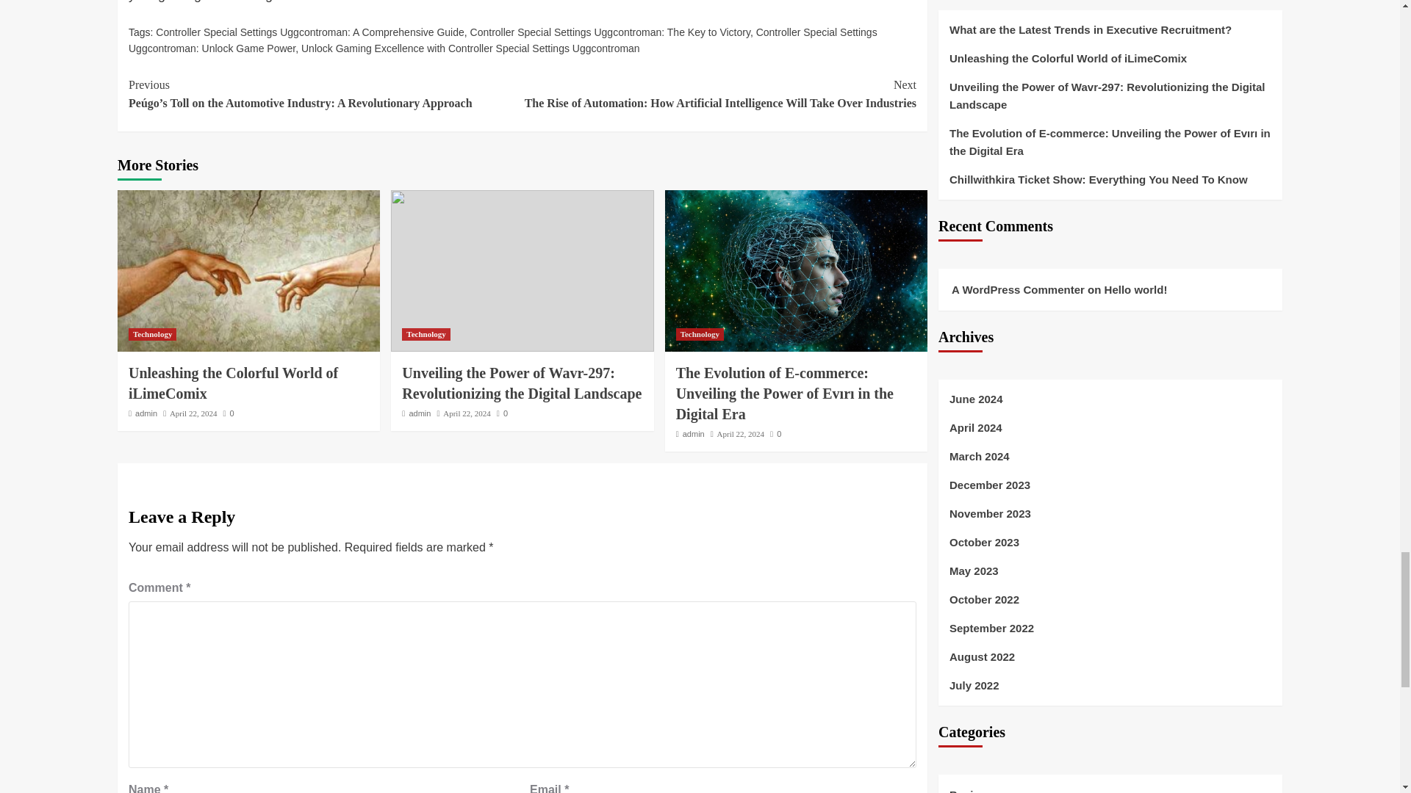 This screenshot has height=793, width=1411. What do you see at coordinates (419, 413) in the screenshot?
I see `admin` at bounding box center [419, 413].